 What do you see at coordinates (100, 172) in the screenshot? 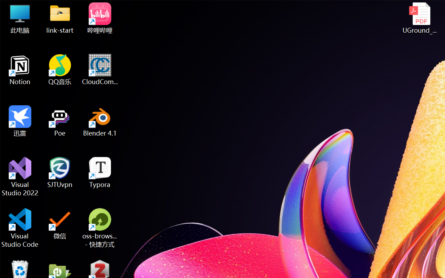
I see `Typora` at bounding box center [100, 172].